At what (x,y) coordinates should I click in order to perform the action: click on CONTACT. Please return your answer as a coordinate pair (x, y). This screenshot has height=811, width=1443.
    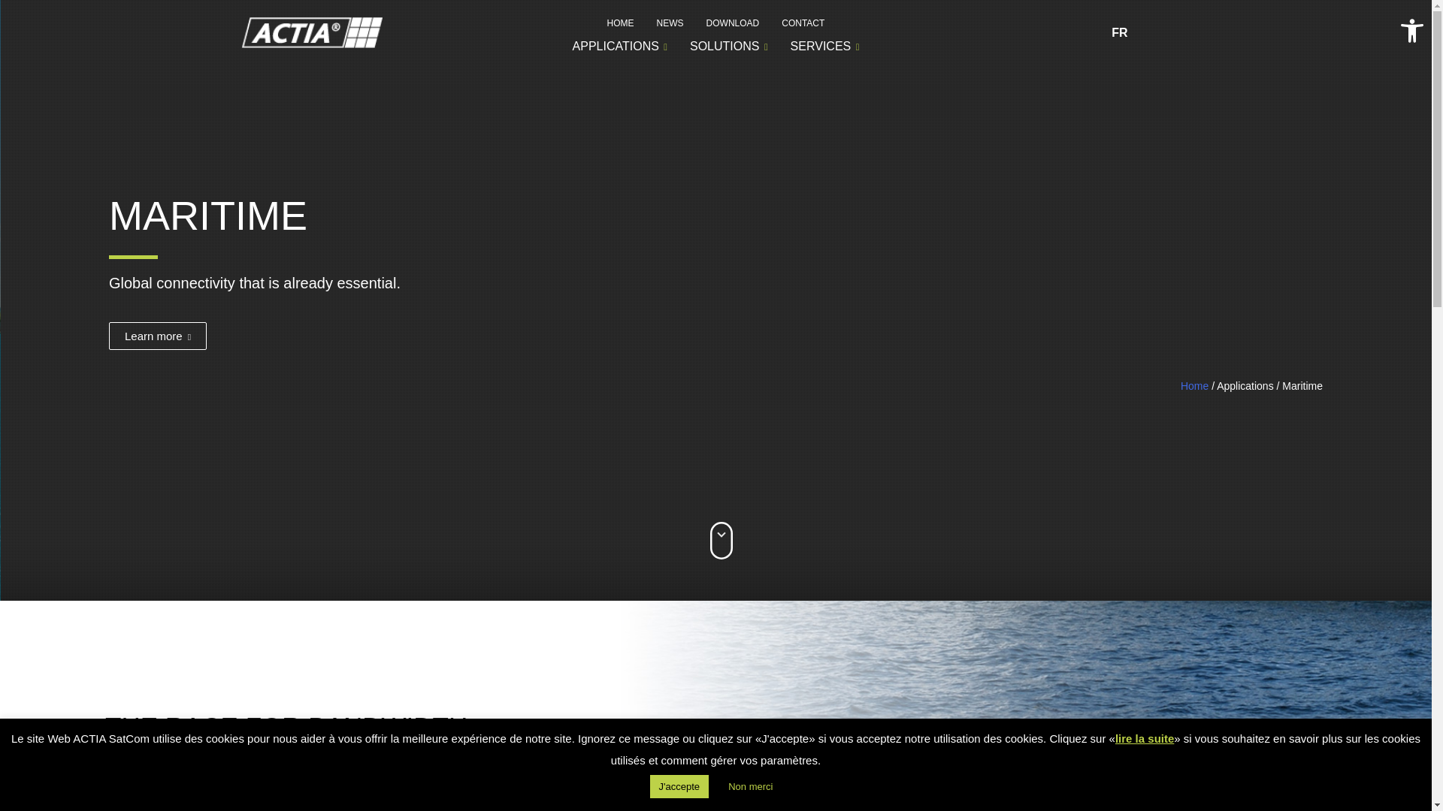
    Looking at the image, I should click on (803, 23).